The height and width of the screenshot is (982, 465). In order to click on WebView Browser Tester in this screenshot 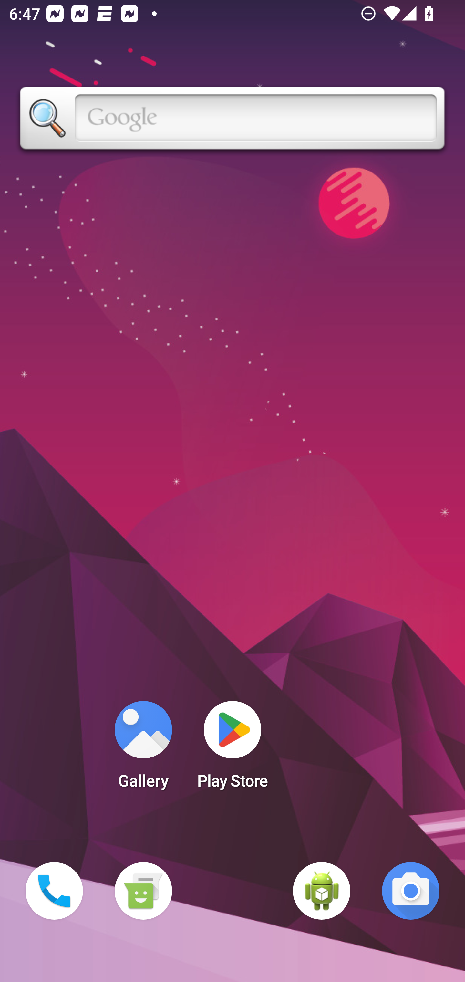, I will do `click(322, 891)`.